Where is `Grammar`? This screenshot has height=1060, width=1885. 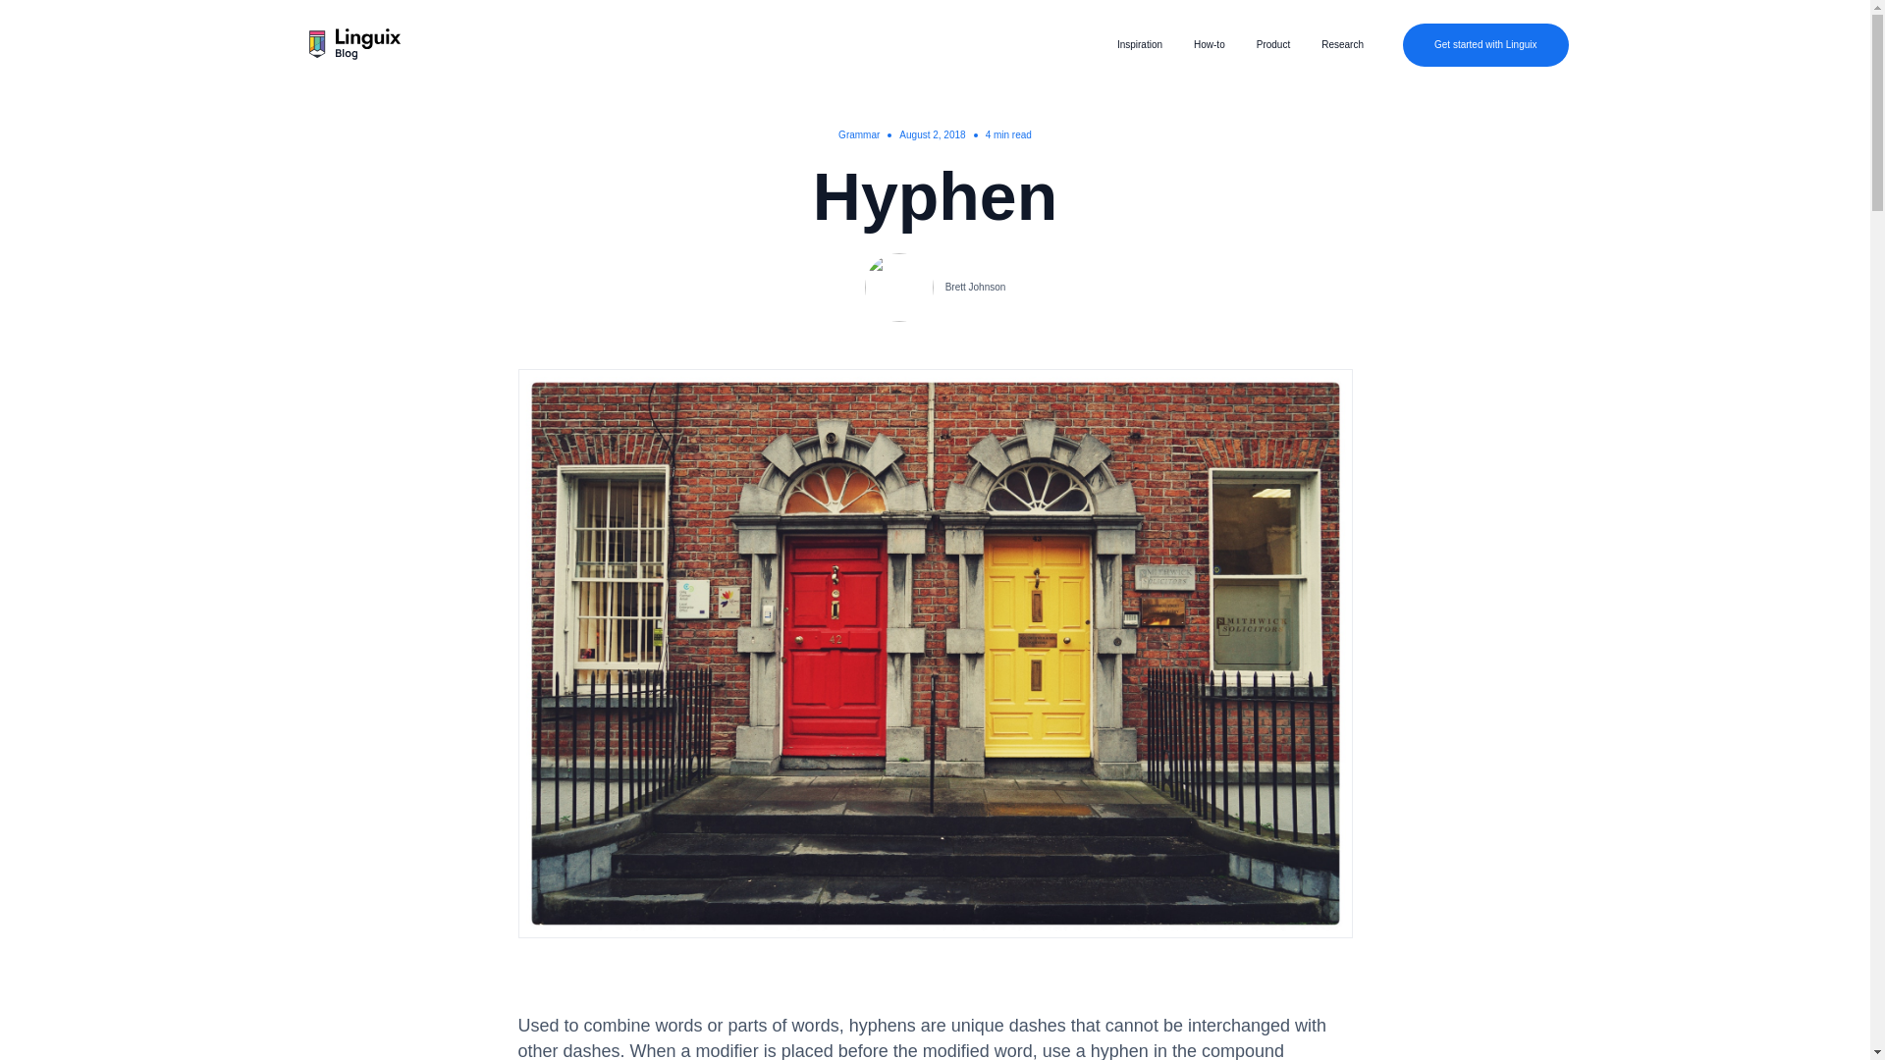
Grammar is located at coordinates (859, 133).